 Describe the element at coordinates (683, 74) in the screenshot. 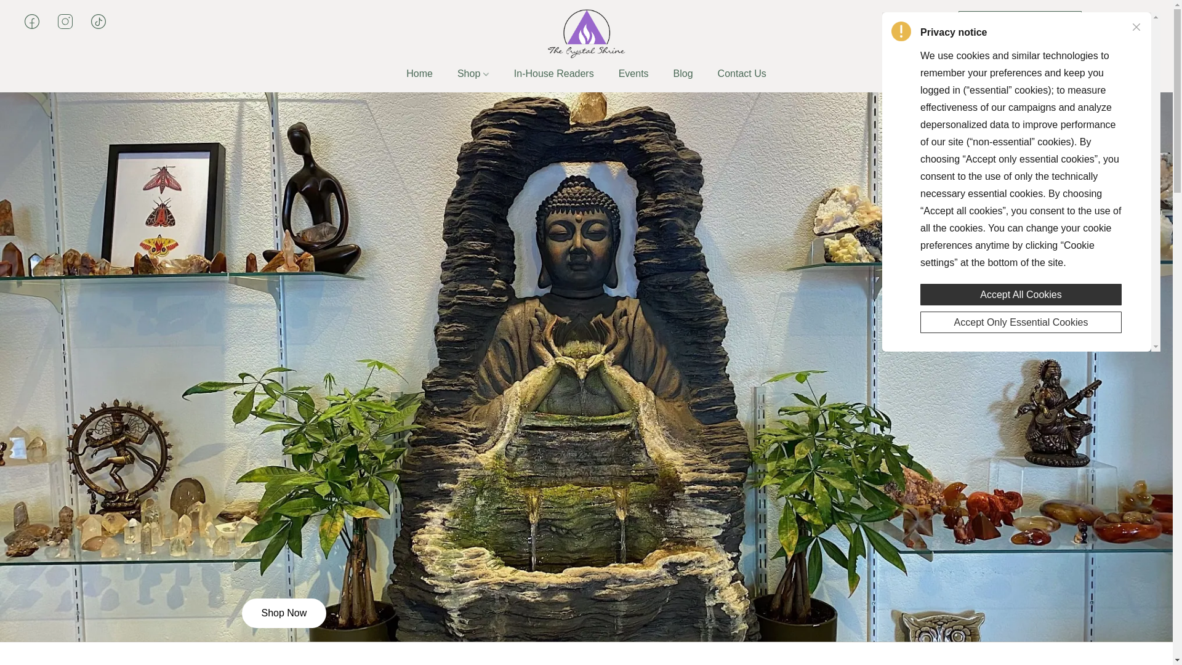

I see `Blog` at that location.